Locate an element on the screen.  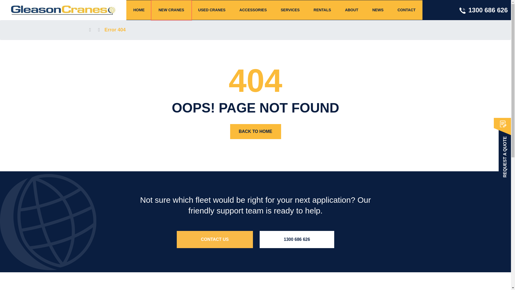
USED CRANES is located at coordinates (212, 10).